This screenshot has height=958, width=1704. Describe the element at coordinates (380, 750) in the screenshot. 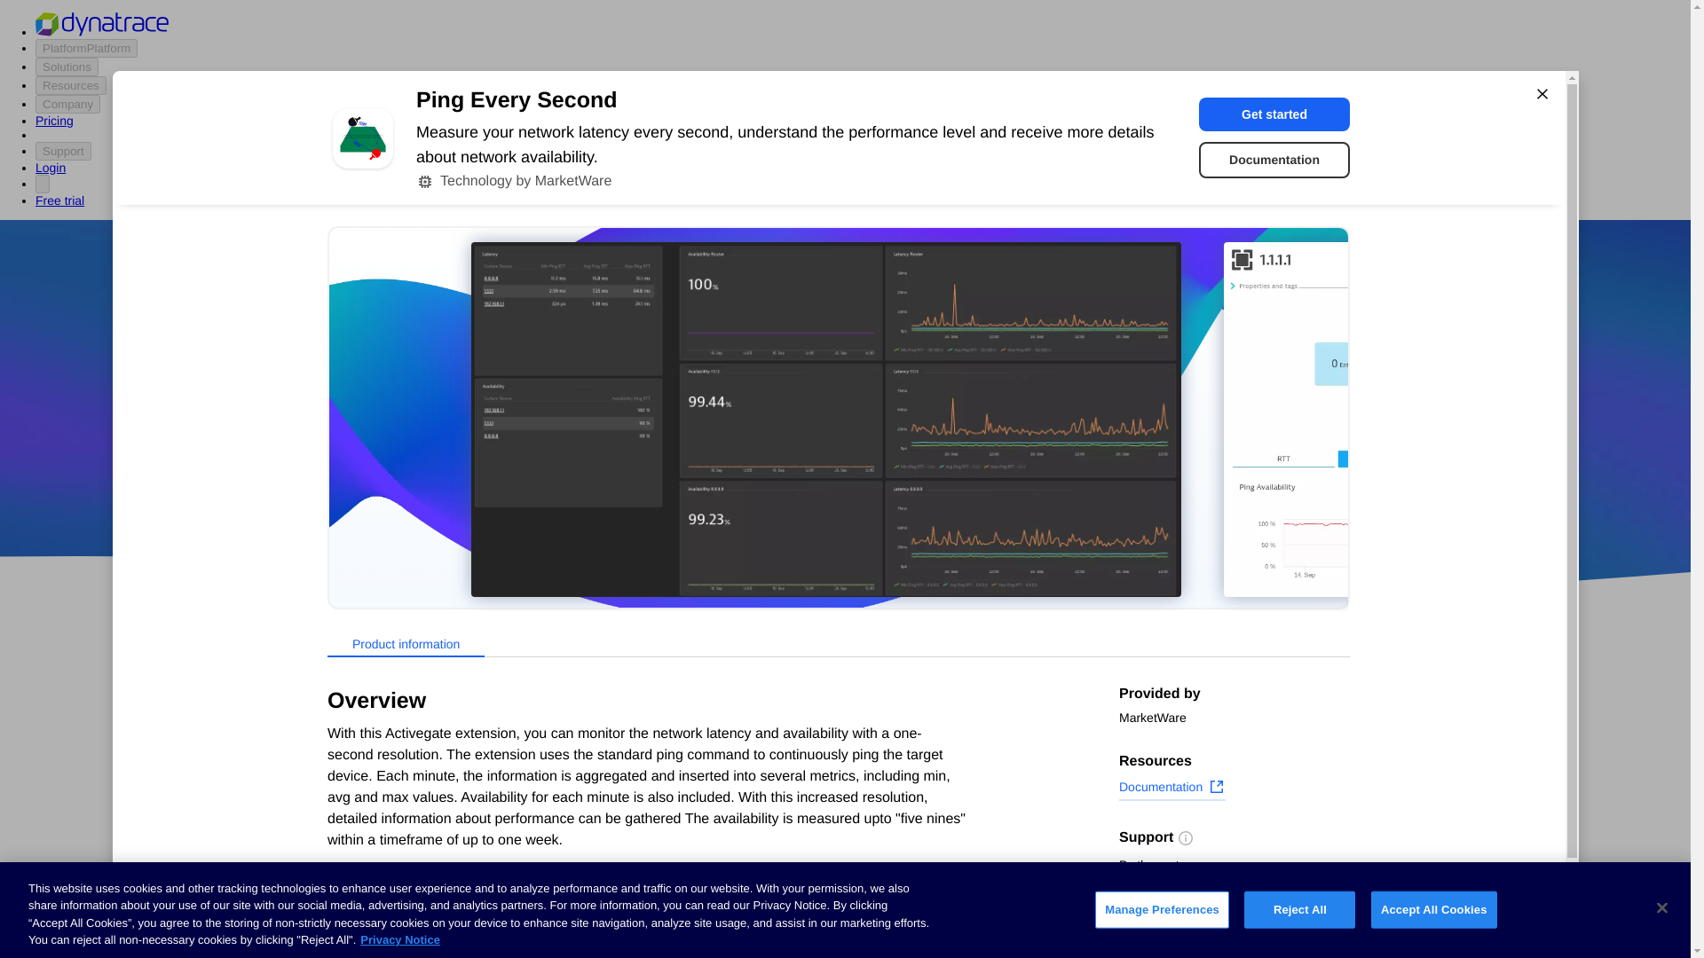

I see `Get data into Dynatrace` at that location.